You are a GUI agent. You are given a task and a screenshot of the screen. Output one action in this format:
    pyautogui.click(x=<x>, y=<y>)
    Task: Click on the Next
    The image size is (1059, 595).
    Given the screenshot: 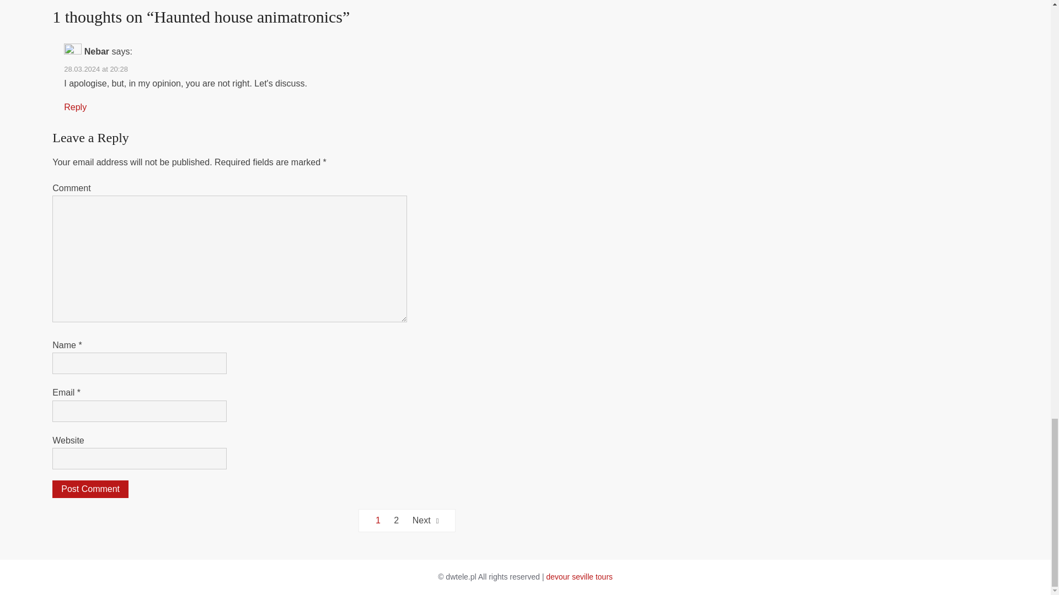 What is the action you would take?
    pyautogui.click(x=426, y=520)
    